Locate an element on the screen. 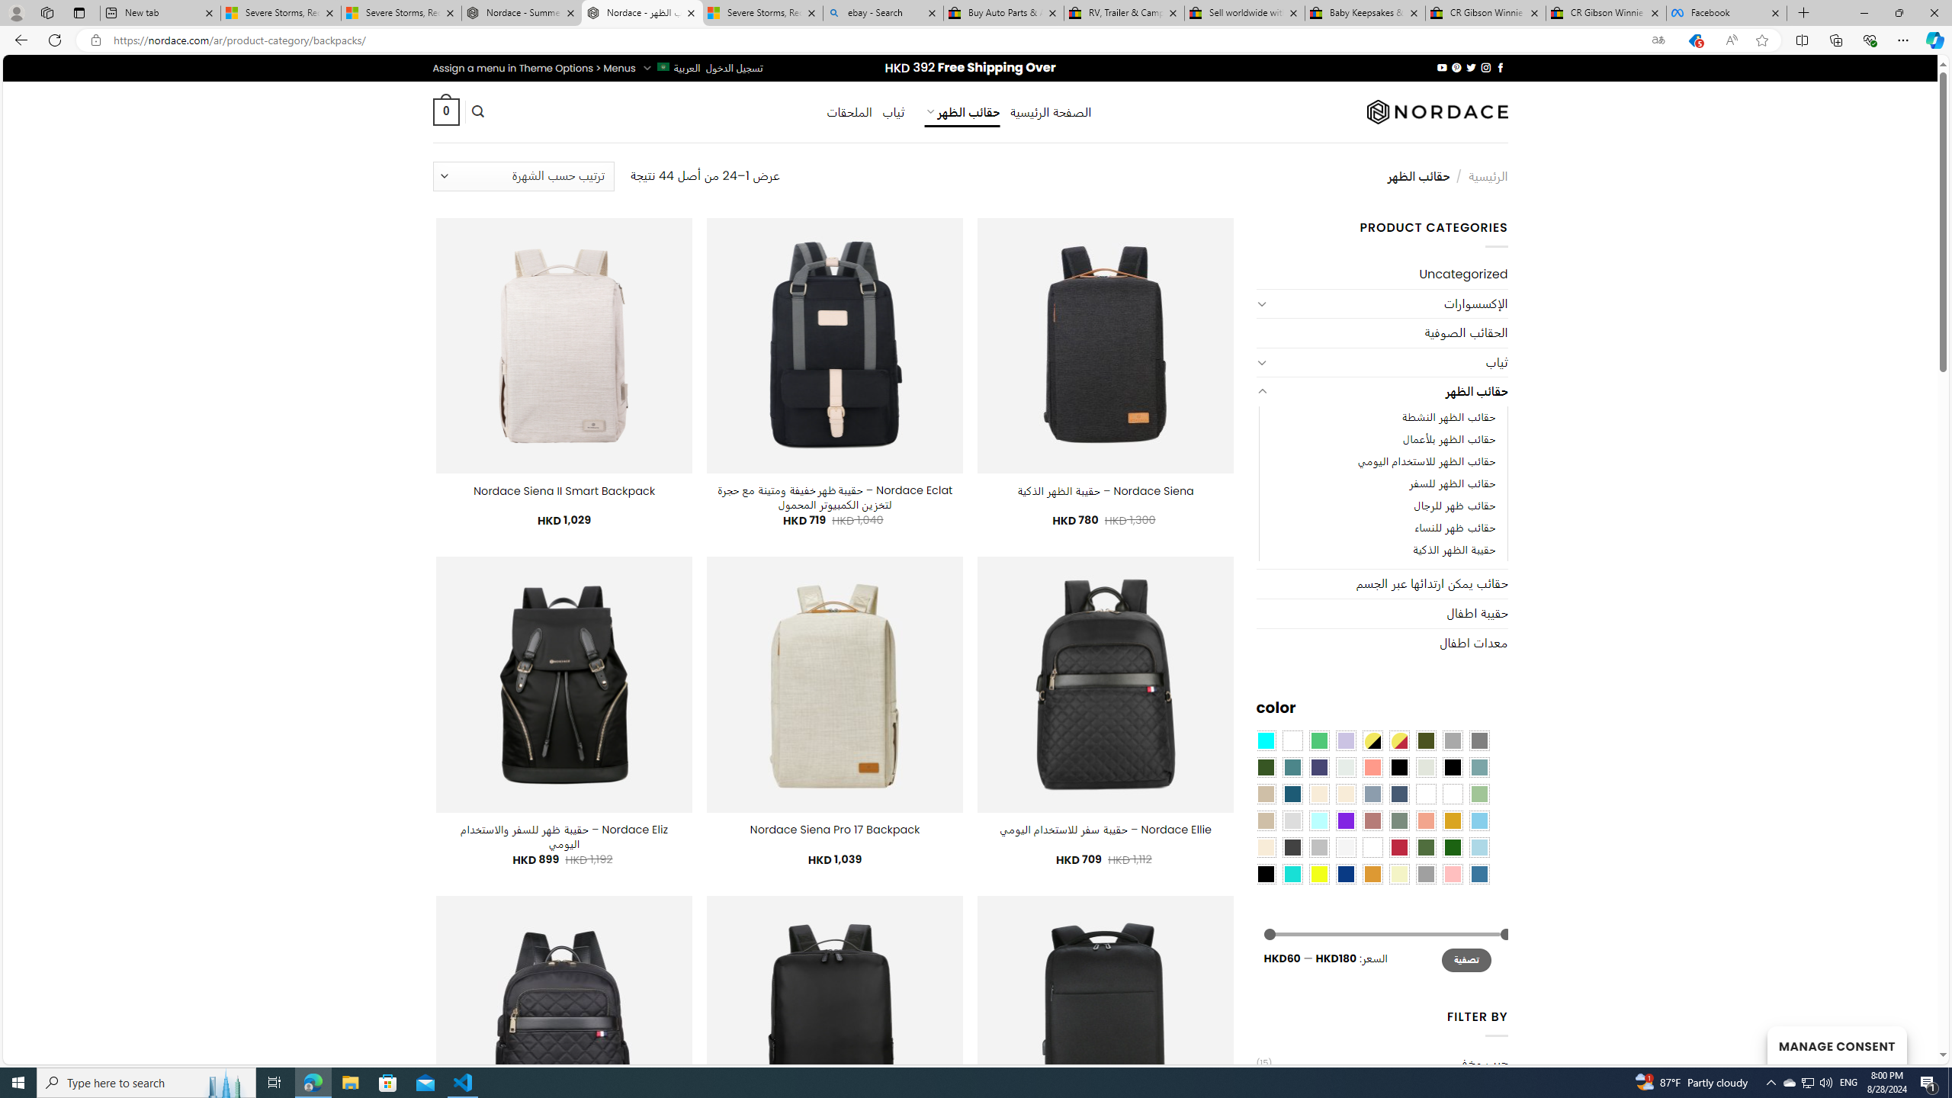  Sage is located at coordinates (1399, 820).